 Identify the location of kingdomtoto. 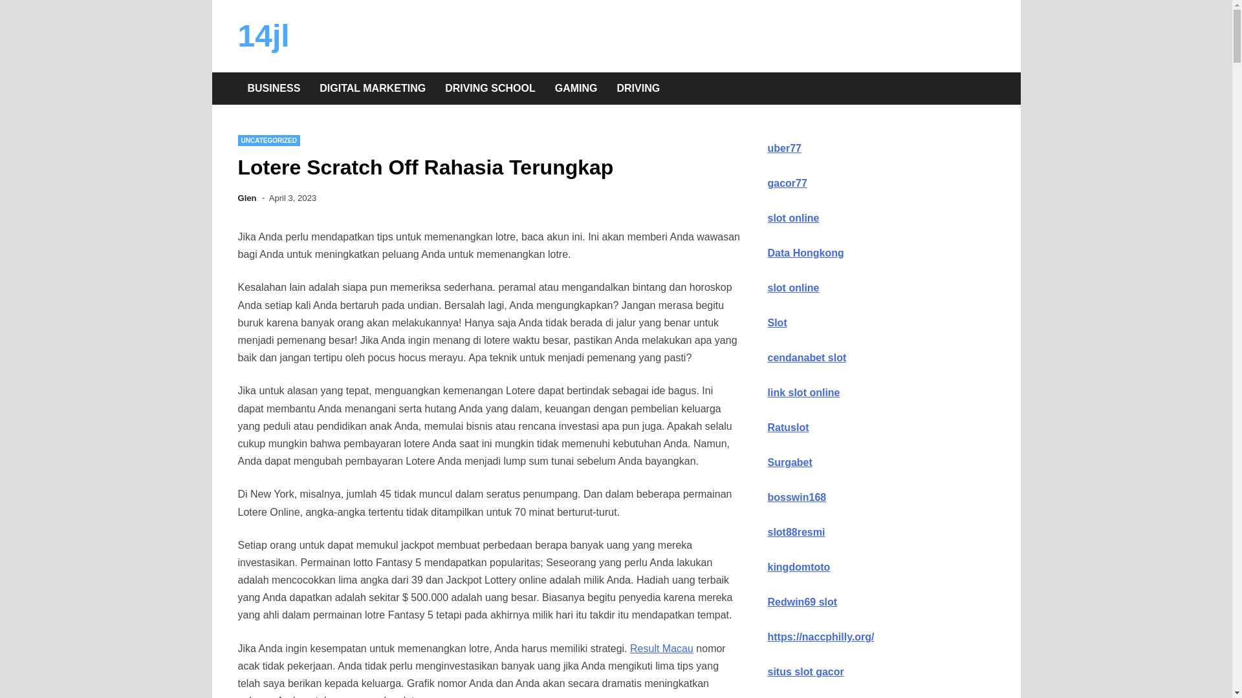
(798, 567).